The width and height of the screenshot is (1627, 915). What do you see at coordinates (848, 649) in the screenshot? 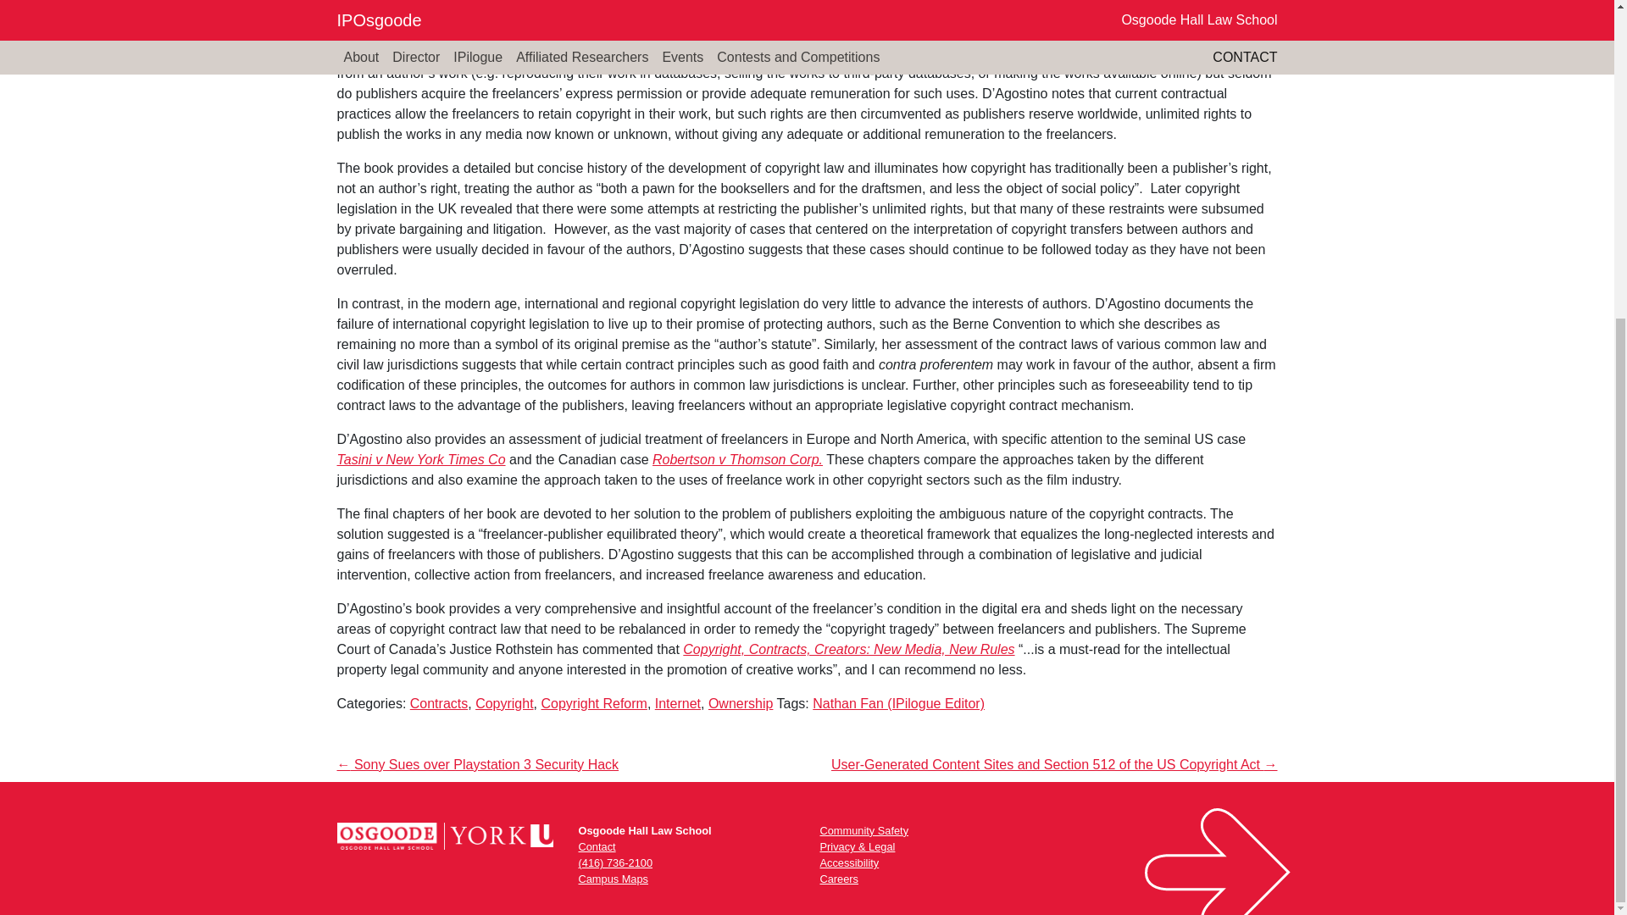
I see `Copyright, Contracts, Creators: New Media, New Rules` at bounding box center [848, 649].